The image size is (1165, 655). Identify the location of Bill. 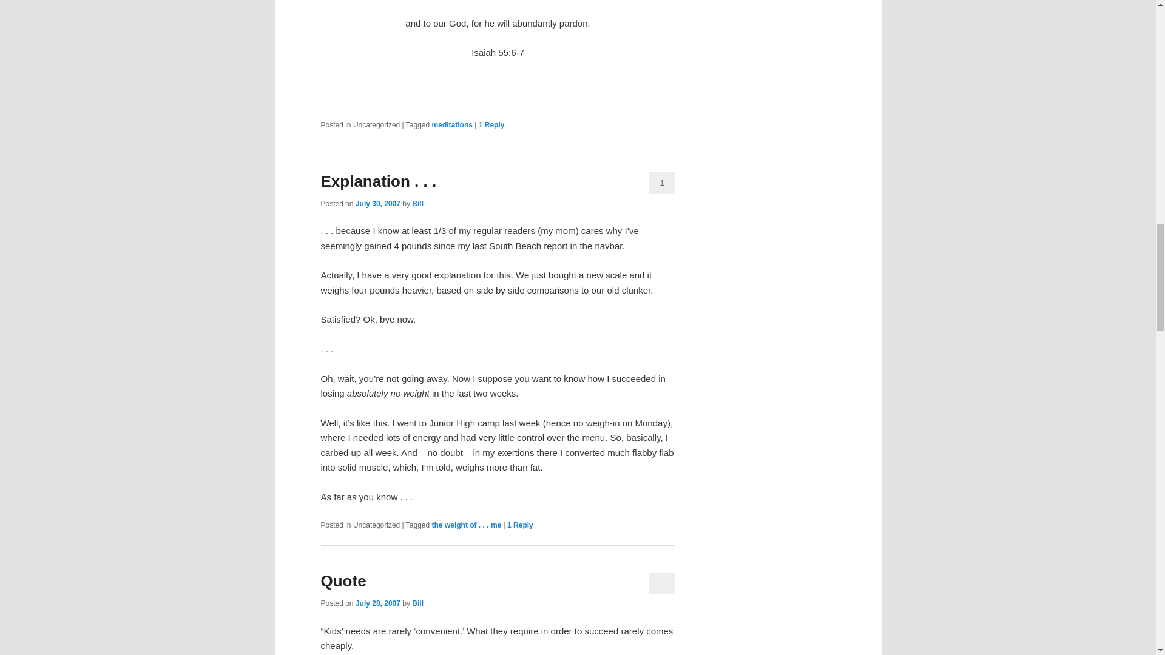
(417, 603).